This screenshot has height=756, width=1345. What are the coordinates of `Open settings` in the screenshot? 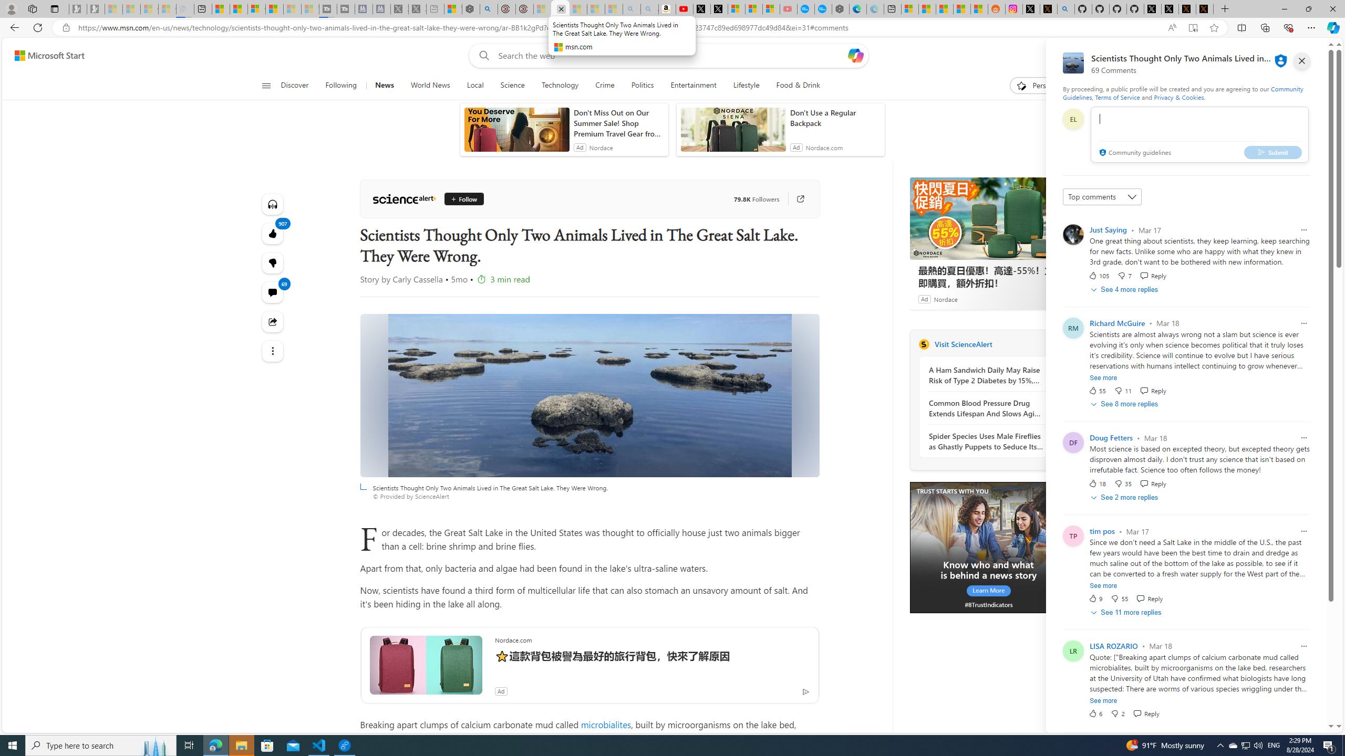 It's located at (1312, 56).